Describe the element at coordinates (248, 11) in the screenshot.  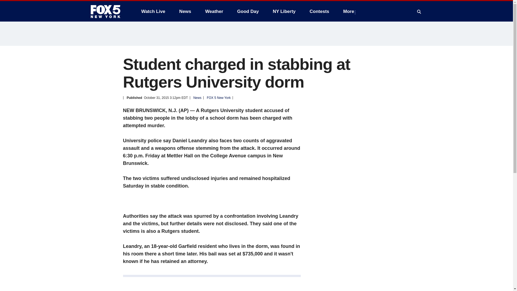
I see `Good Day` at that location.